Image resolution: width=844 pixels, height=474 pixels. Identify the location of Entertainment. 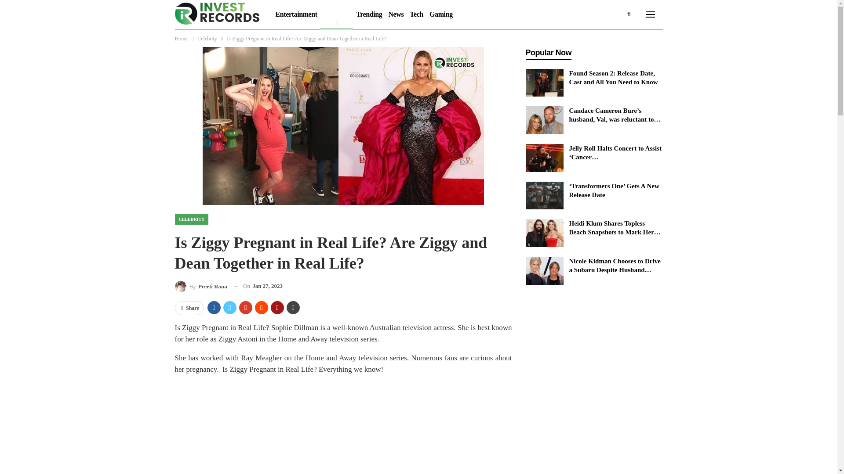
(296, 14).